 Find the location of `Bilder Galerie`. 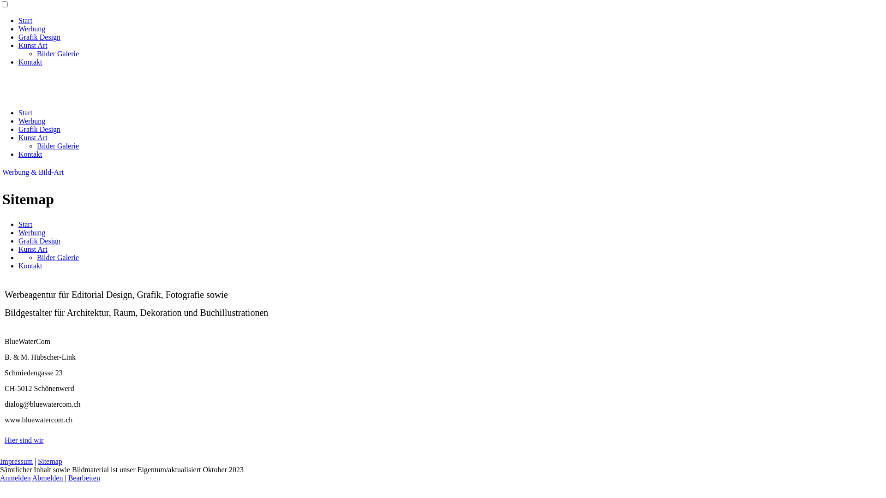

Bilder Galerie is located at coordinates (58, 257).